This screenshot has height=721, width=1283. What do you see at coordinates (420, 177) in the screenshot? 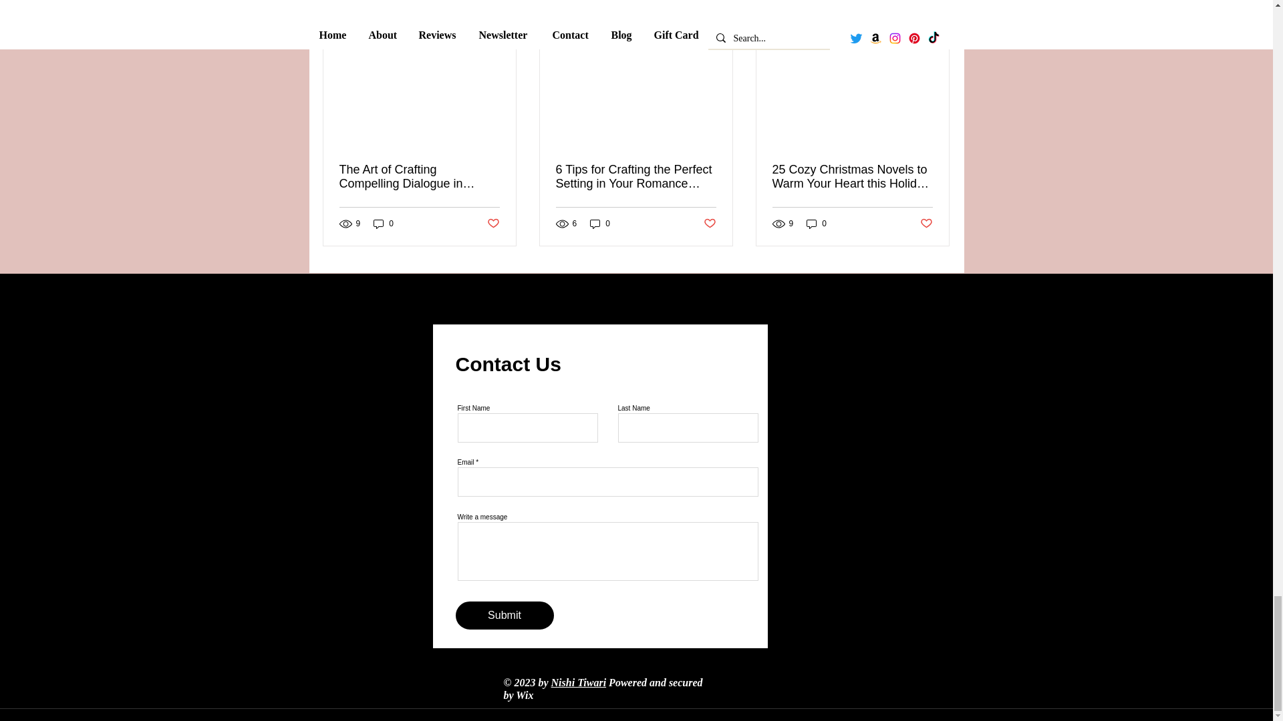
I see `The Art of Crafting Compelling Dialogue in Romance Writing` at bounding box center [420, 177].